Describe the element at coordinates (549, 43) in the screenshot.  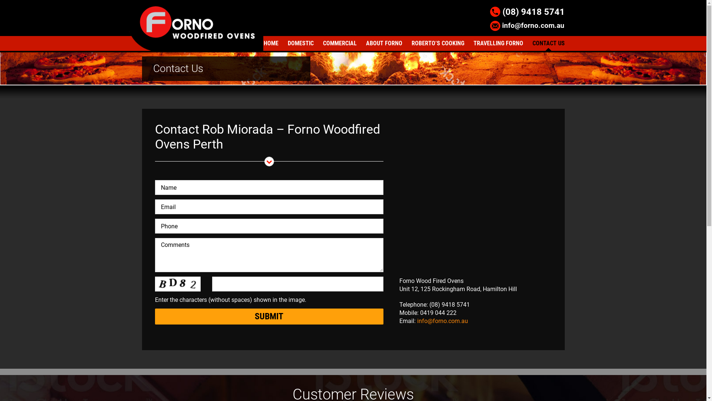
I see `CONTACT US` at that location.